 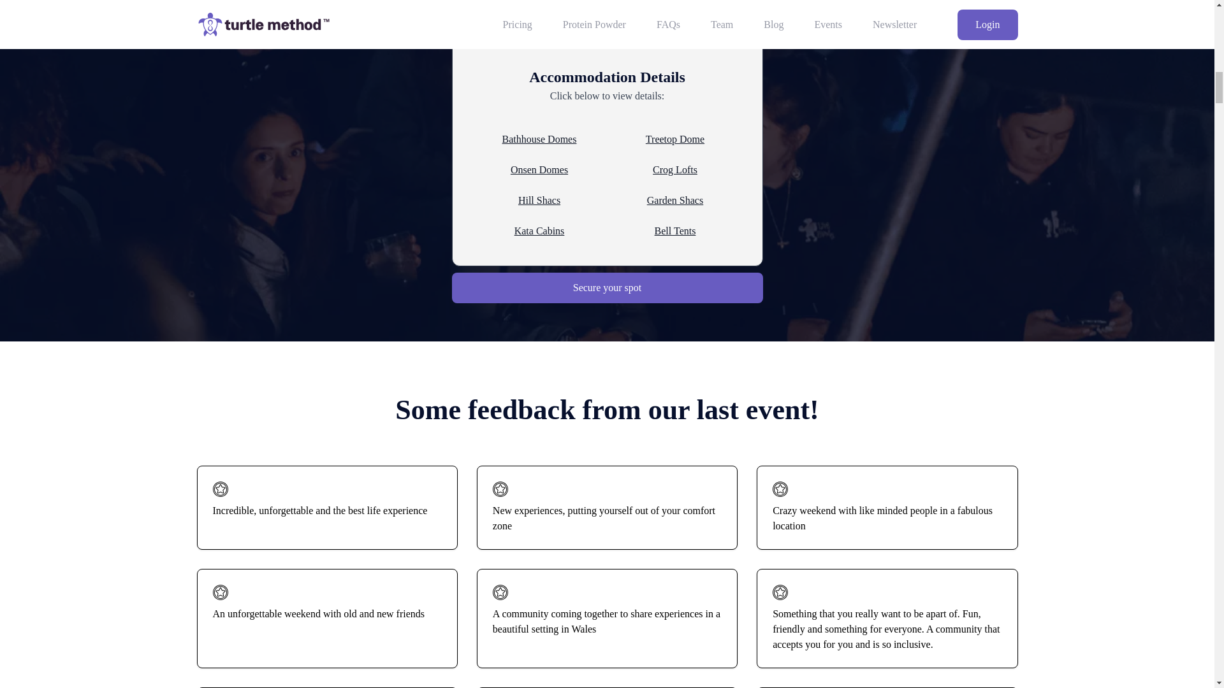 I want to click on Bathhouse Domes, so click(x=539, y=140).